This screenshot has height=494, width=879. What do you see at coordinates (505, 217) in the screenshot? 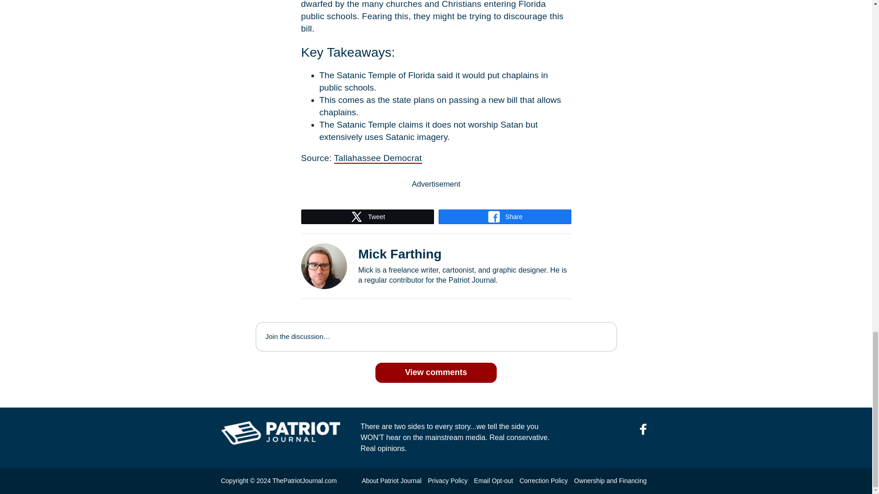
I see `Share` at bounding box center [505, 217].